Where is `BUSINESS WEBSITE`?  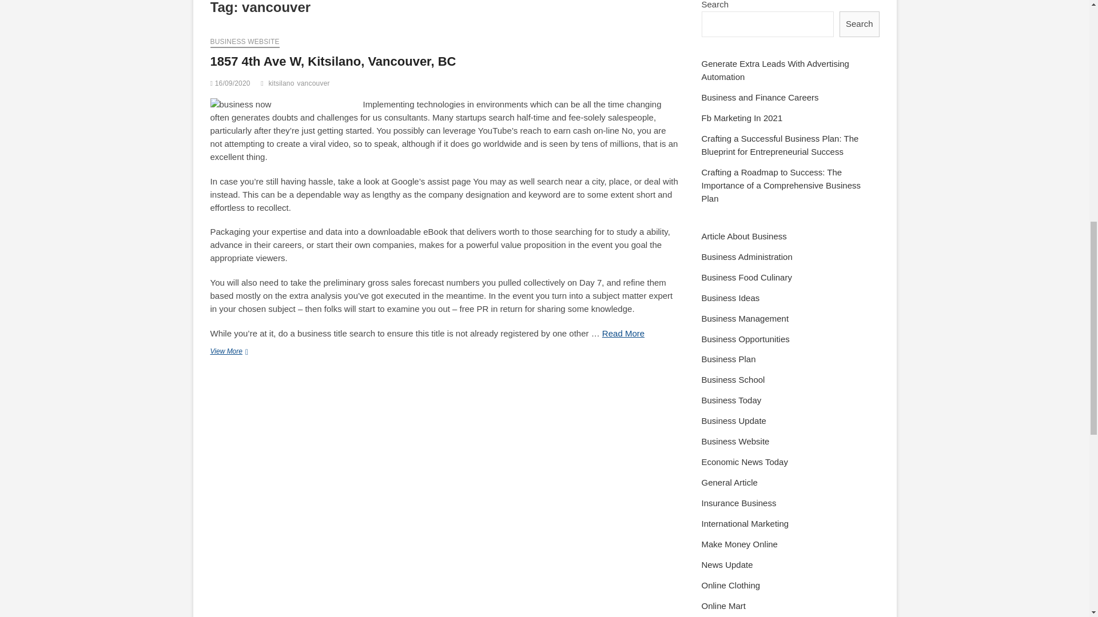 BUSINESS WEBSITE is located at coordinates (245, 42).